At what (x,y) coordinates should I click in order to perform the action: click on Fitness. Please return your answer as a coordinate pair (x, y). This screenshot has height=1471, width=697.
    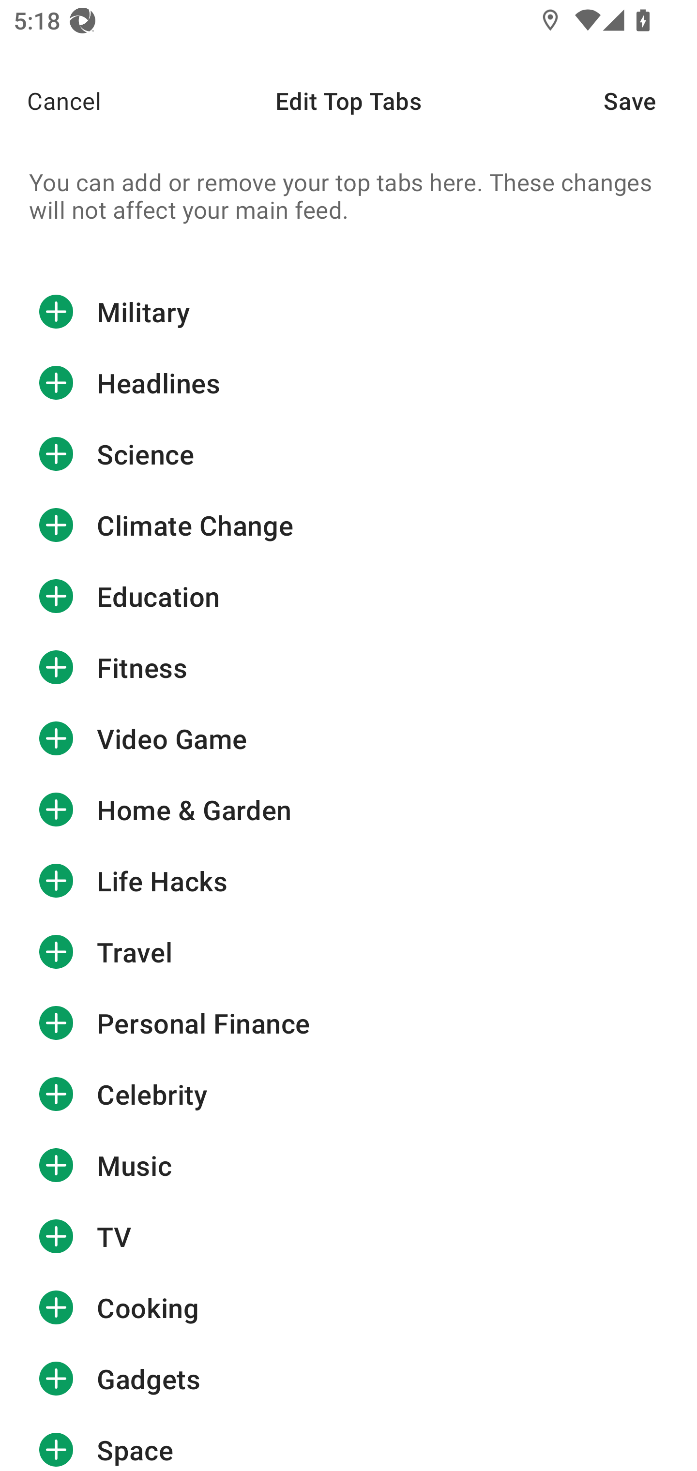
    Looking at the image, I should click on (348, 668).